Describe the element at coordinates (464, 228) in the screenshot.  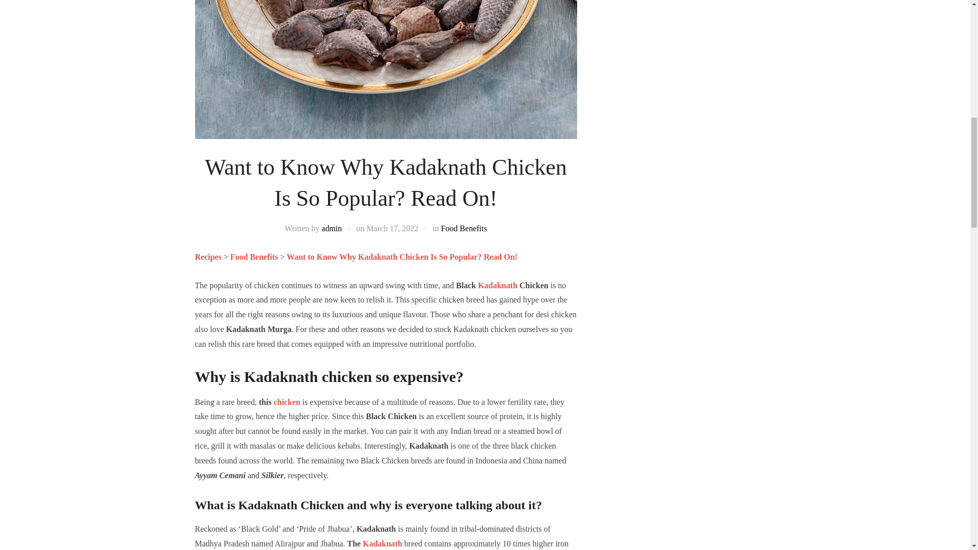
I see `Food Benefits` at that location.